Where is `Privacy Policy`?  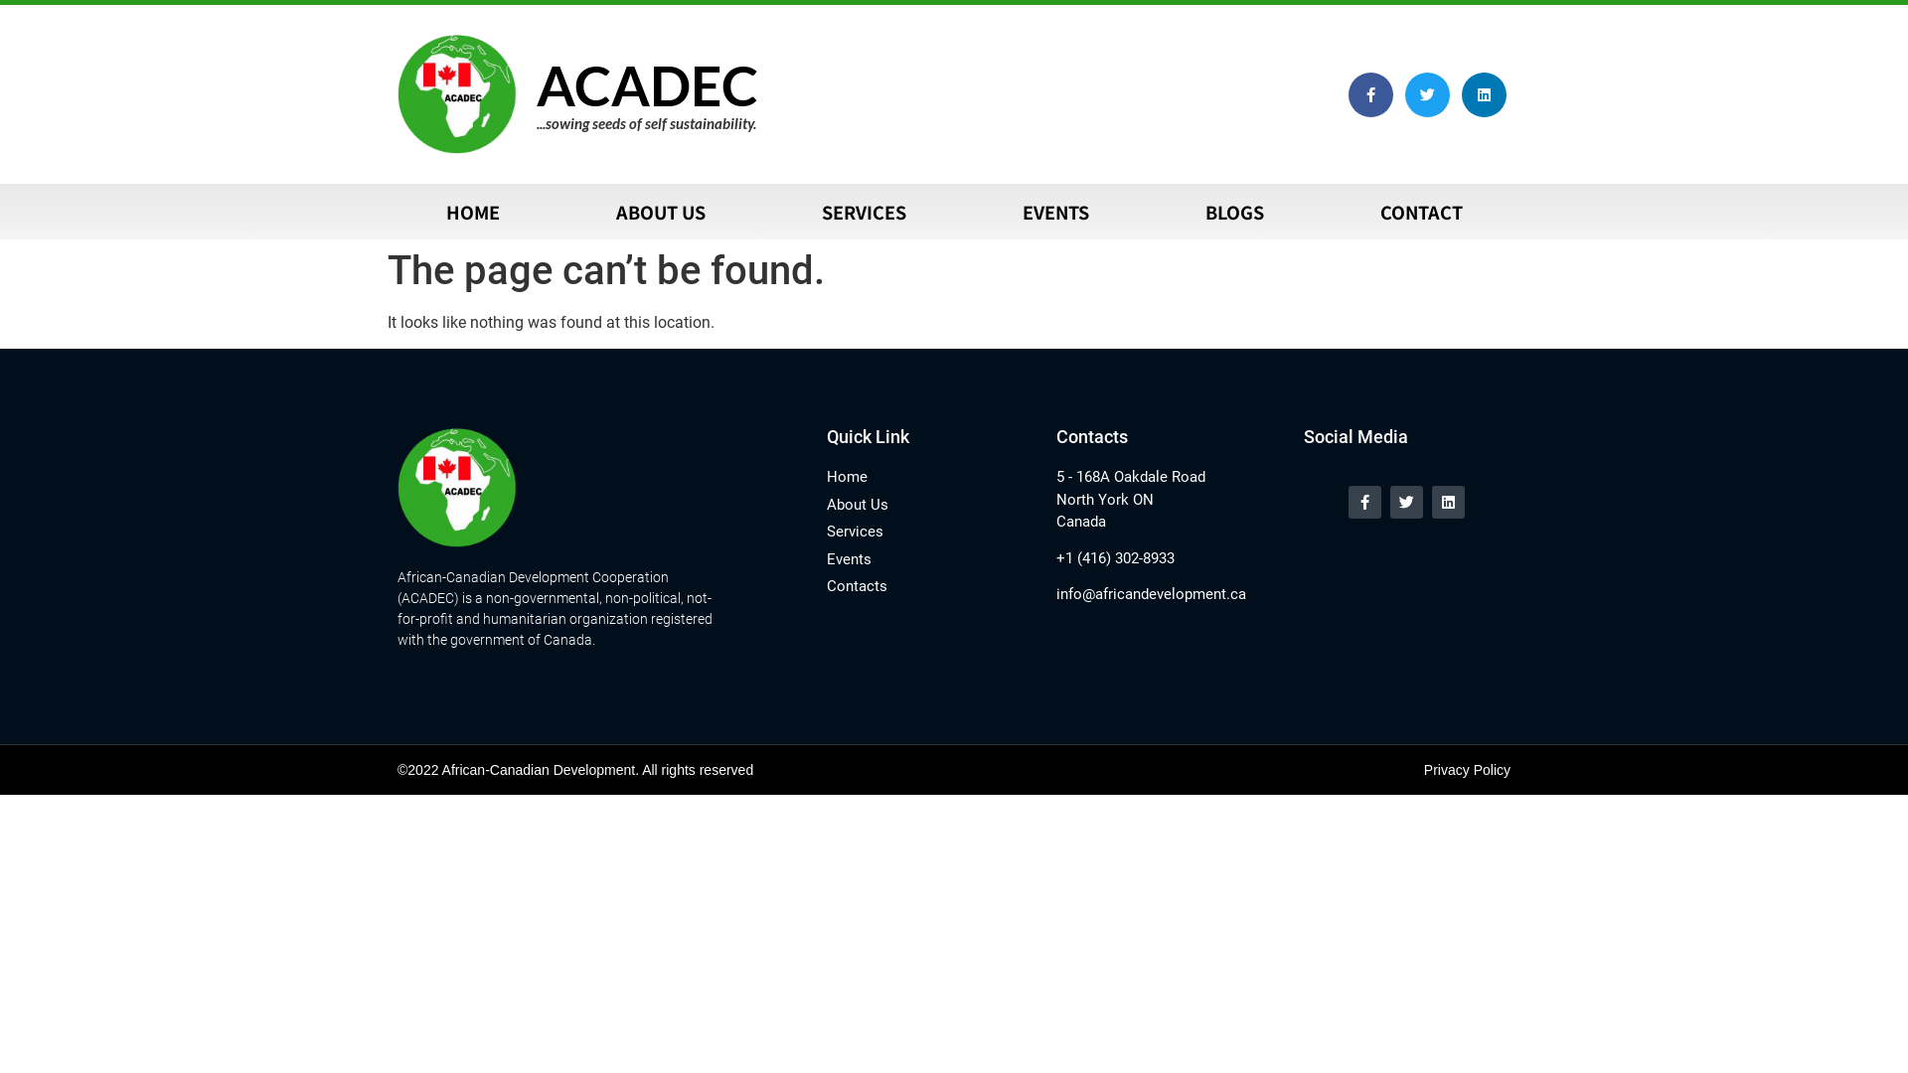
Privacy Policy is located at coordinates (1467, 770).